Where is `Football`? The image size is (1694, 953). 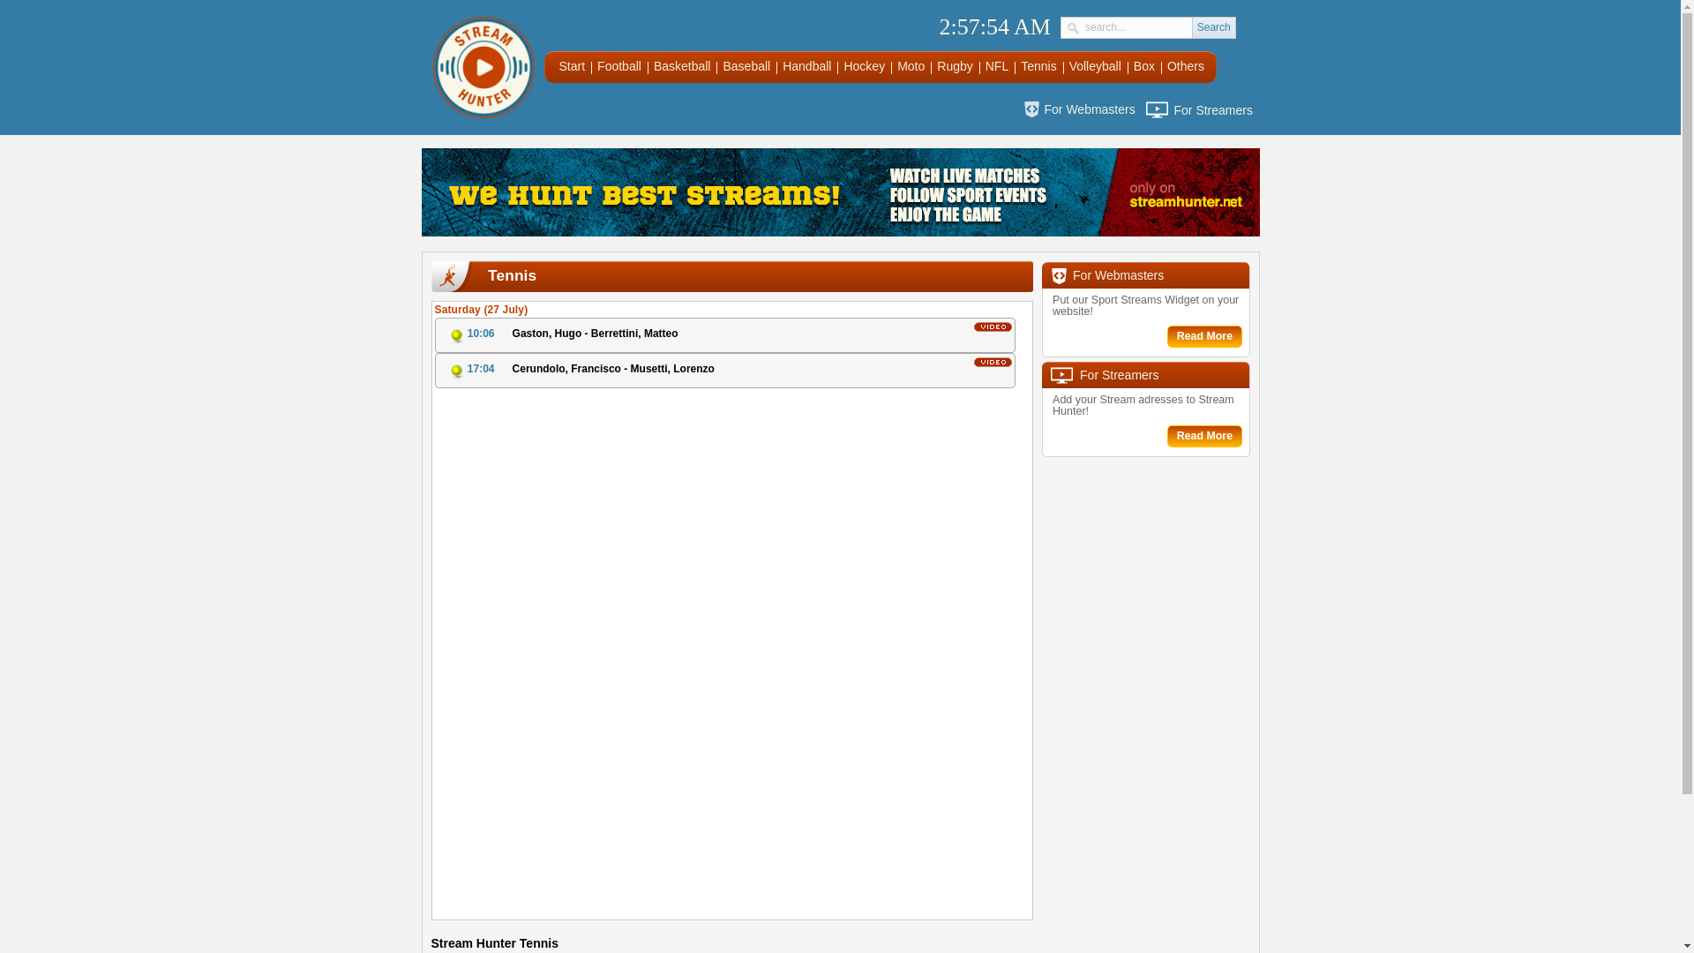
Football is located at coordinates (619, 66).